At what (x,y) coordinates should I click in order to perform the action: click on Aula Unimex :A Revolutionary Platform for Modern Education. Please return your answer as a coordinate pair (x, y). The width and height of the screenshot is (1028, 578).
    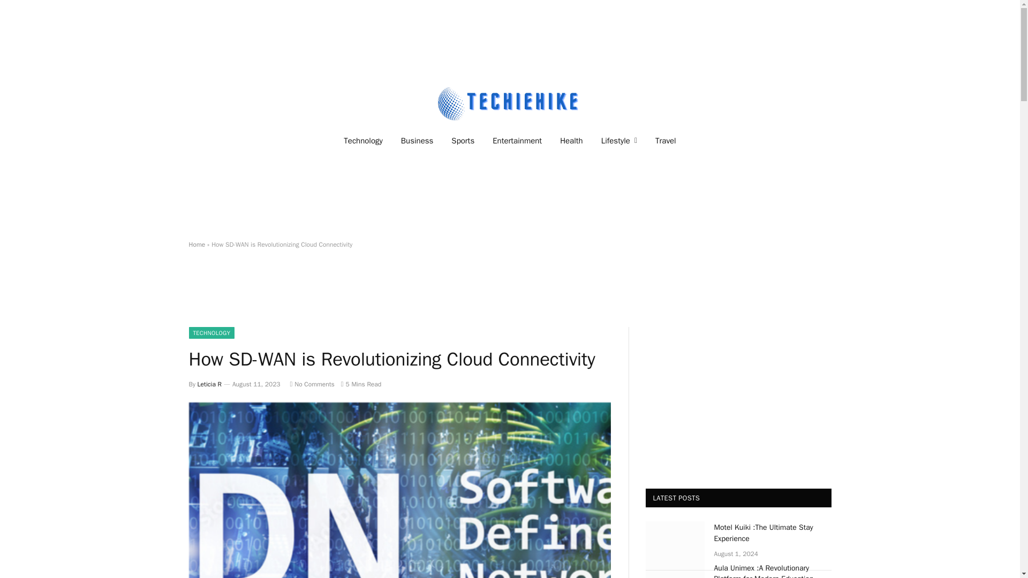
    Looking at the image, I should click on (675, 569).